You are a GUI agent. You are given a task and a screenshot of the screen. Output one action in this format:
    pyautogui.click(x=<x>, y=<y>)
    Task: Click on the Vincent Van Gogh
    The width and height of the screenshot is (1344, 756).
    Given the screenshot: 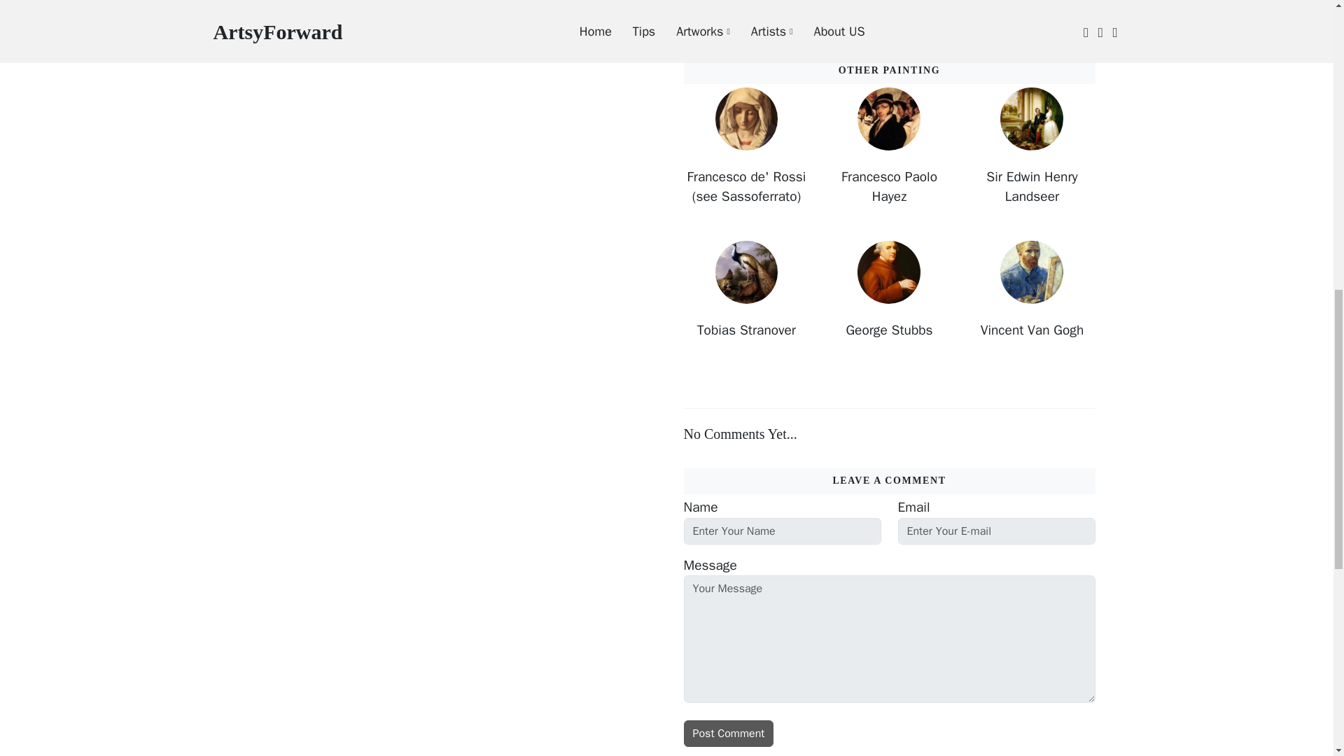 What is the action you would take?
    pyautogui.click(x=1032, y=330)
    